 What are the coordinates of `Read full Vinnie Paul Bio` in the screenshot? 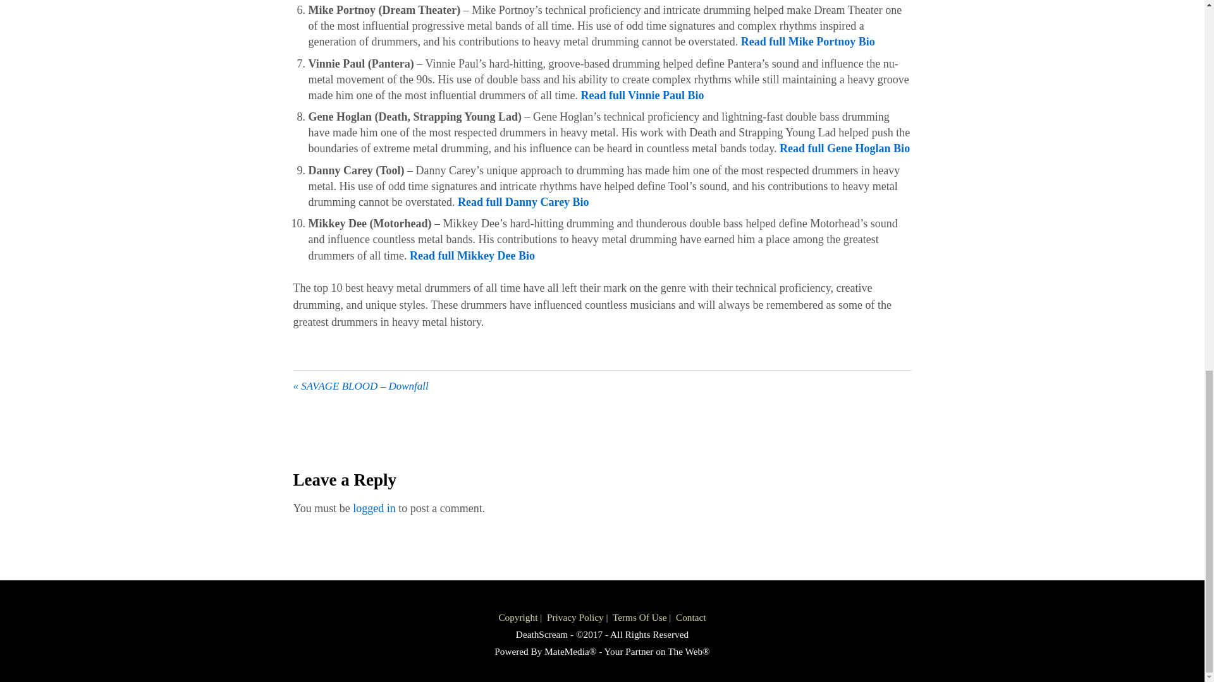 It's located at (642, 95).